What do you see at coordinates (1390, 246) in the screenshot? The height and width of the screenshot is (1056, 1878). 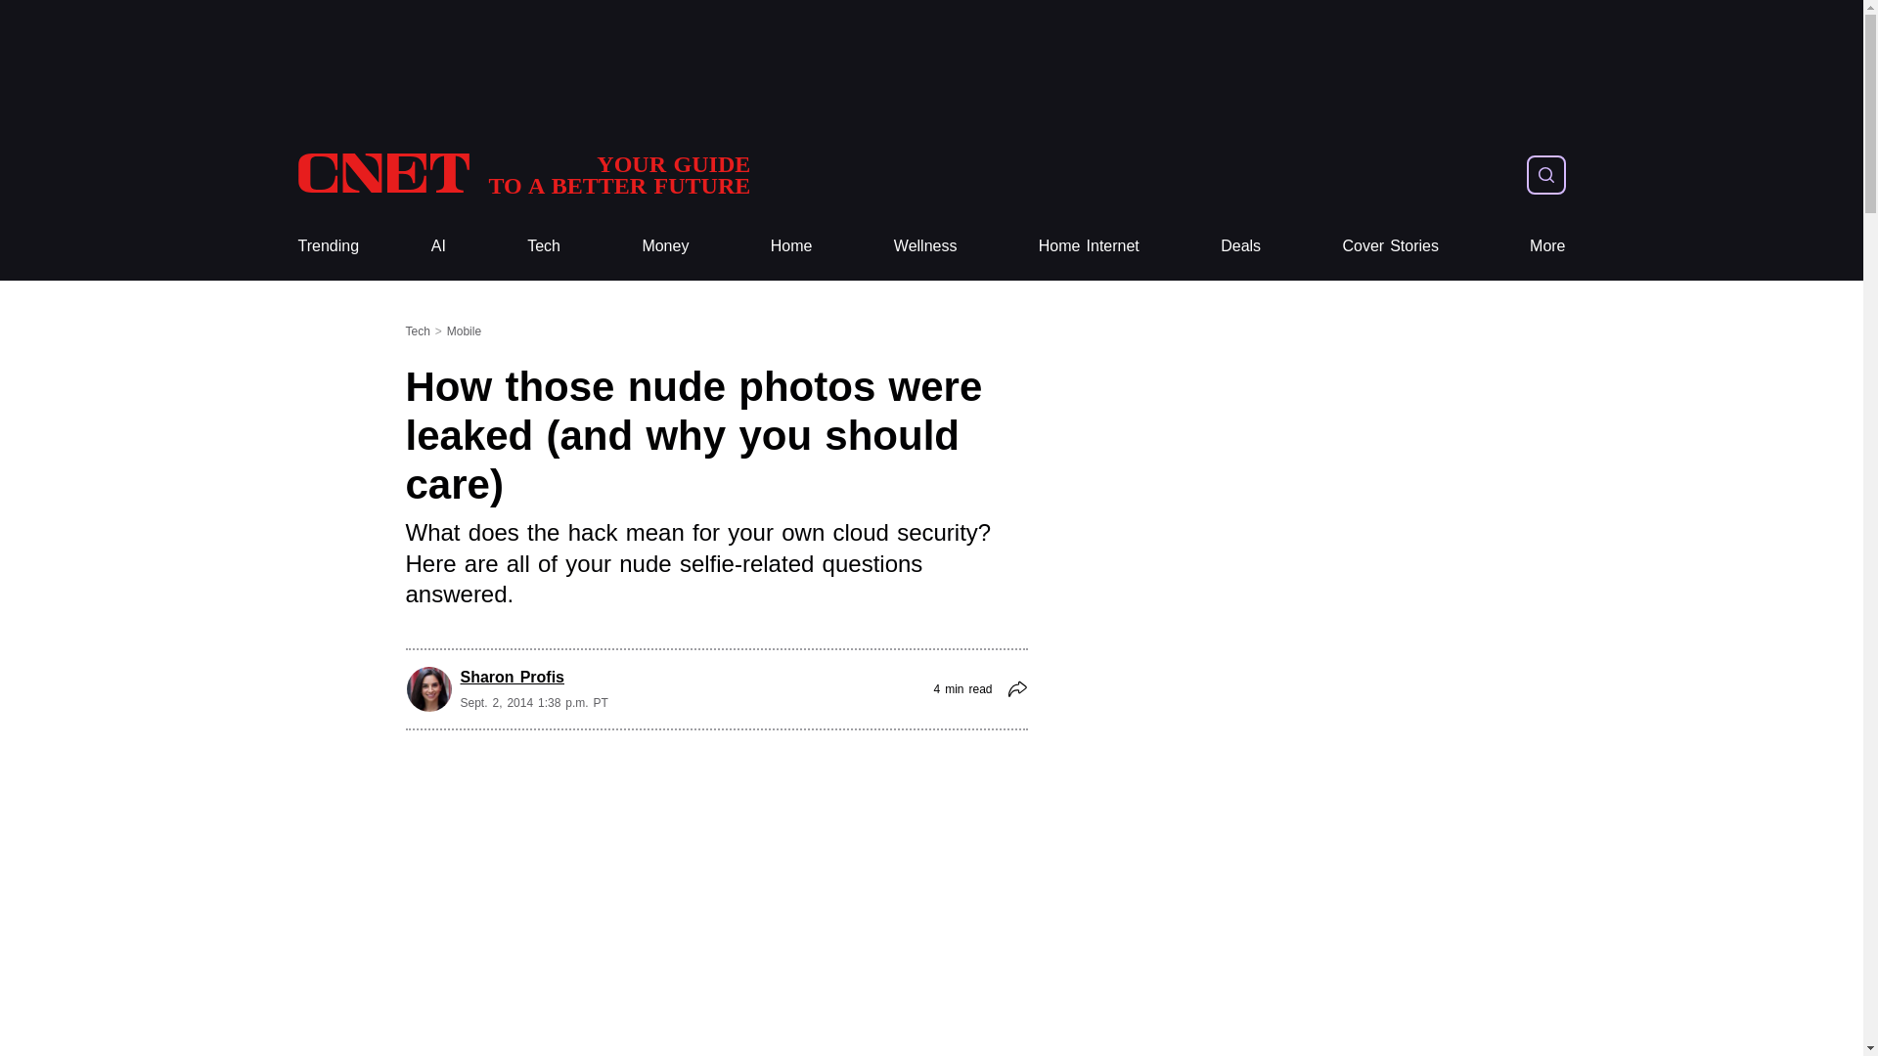 I see `Cover Stories` at bounding box center [1390, 246].